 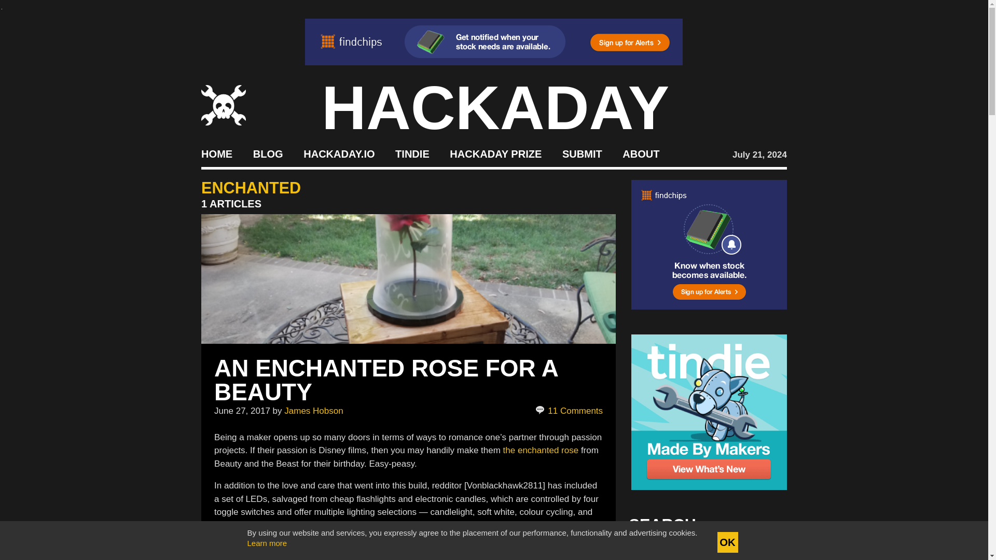 I want to click on HOME, so click(x=216, y=153).